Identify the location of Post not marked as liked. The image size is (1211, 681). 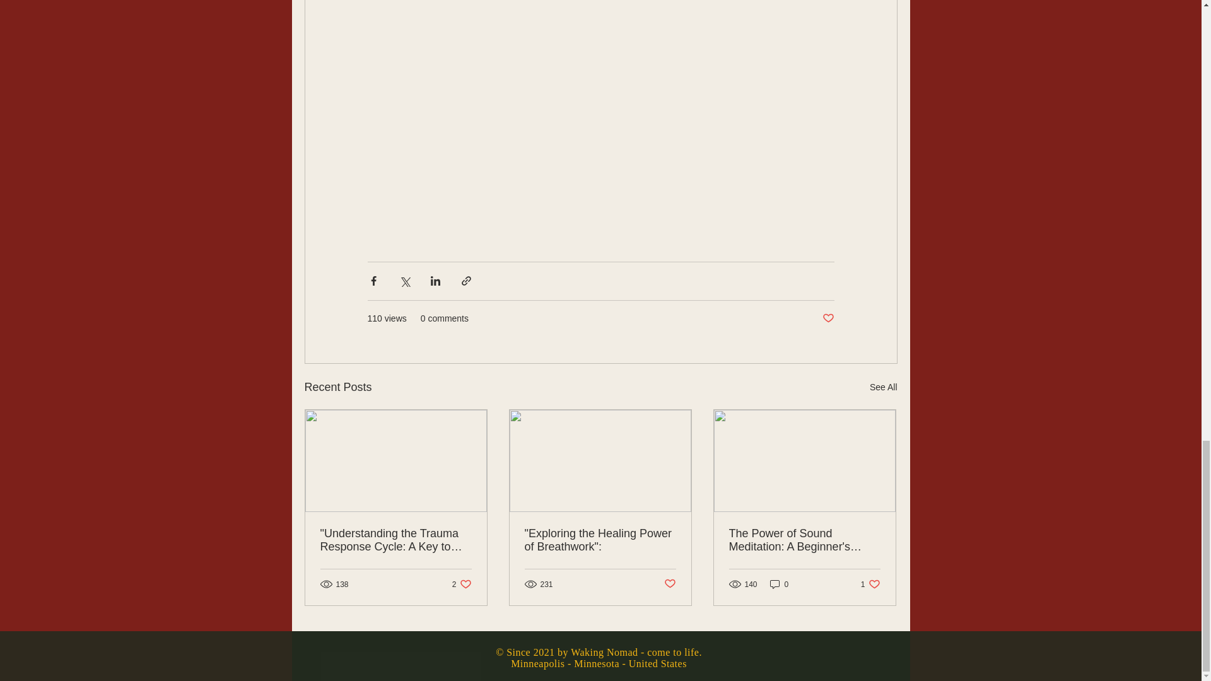
(462, 584).